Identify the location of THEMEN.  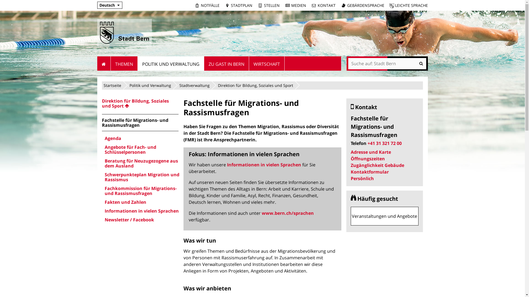
(124, 64).